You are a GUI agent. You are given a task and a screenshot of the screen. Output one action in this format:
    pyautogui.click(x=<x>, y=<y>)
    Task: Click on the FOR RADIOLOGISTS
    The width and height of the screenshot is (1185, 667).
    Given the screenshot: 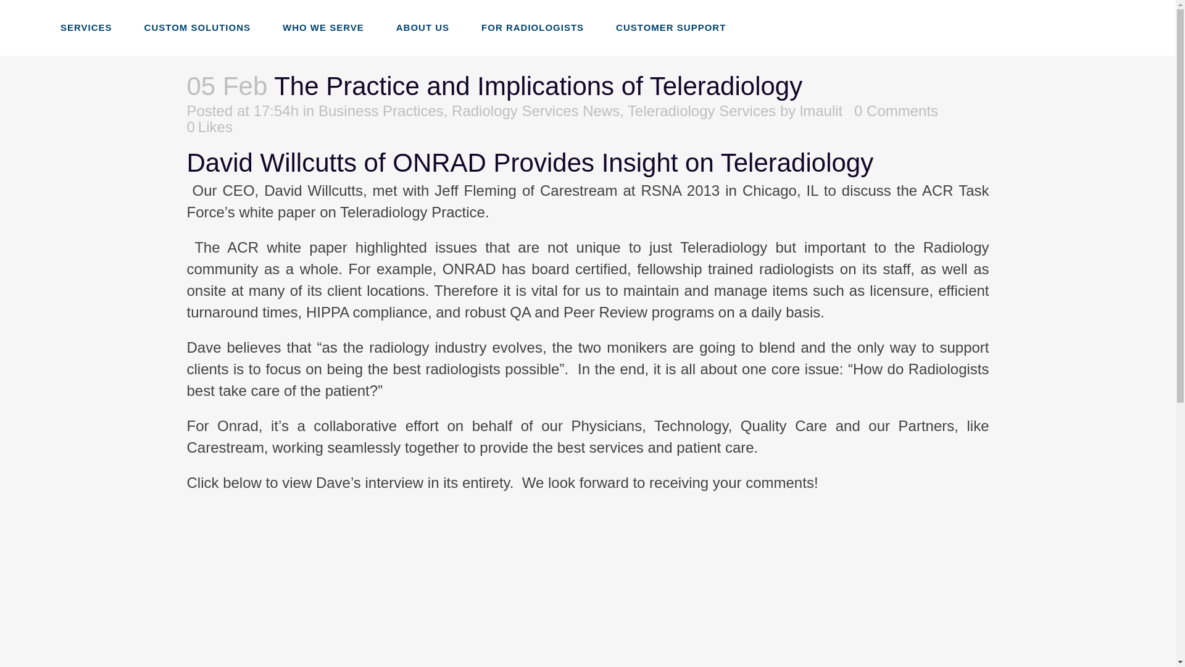 What is the action you would take?
    pyautogui.click(x=532, y=27)
    